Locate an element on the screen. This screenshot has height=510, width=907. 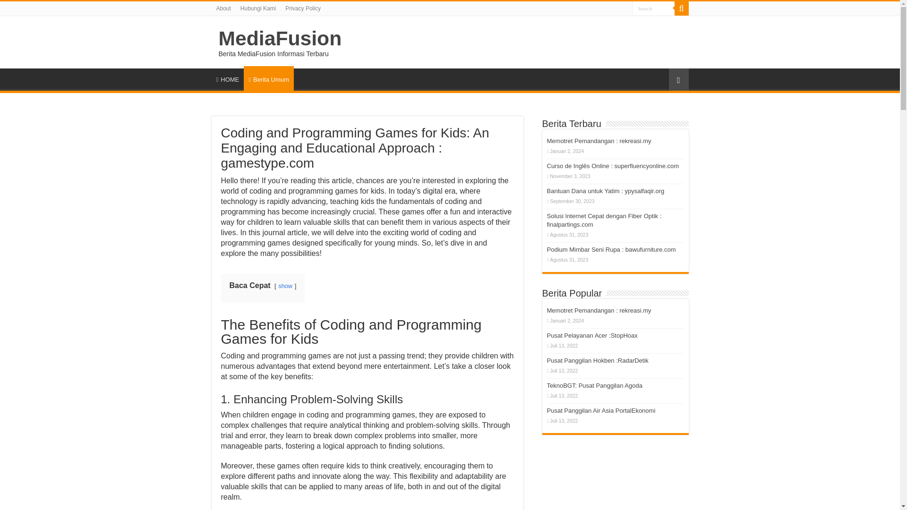
TeknoBGT: Pusat Panggilan Agoda is located at coordinates (594, 385).